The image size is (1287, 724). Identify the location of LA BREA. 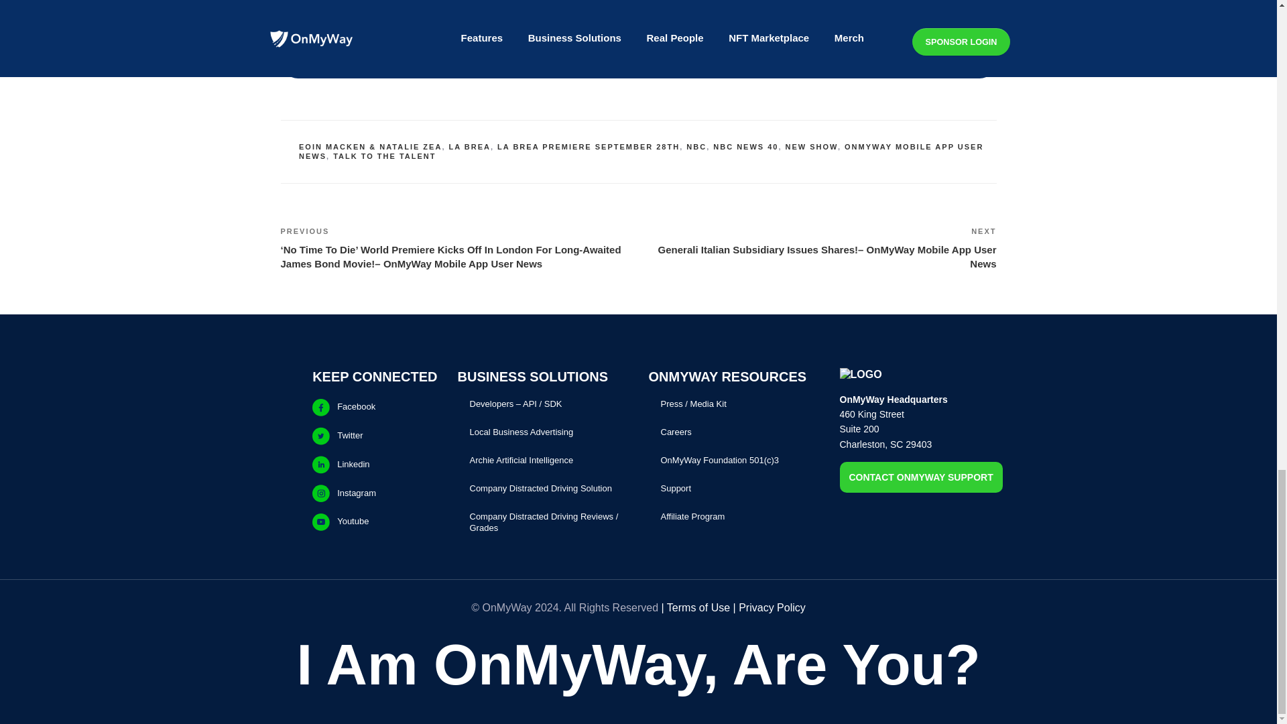
(469, 146).